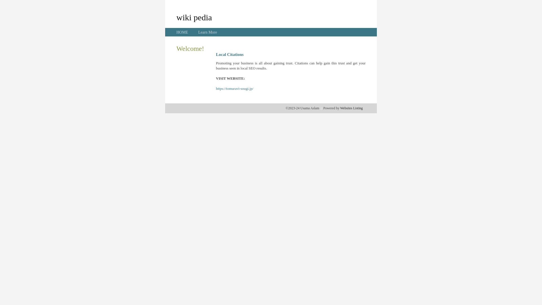 The height and width of the screenshot is (305, 542). What do you see at coordinates (351, 108) in the screenshot?
I see `Websites Listing` at bounding box center [351, 108].